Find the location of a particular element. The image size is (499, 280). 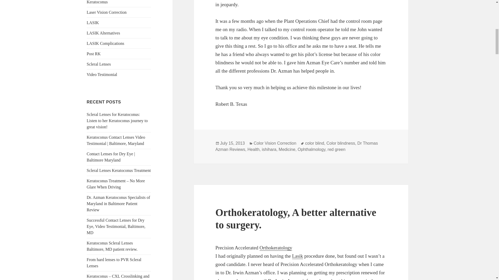

LASIK Alternatives is located at coordinates (103, 33).